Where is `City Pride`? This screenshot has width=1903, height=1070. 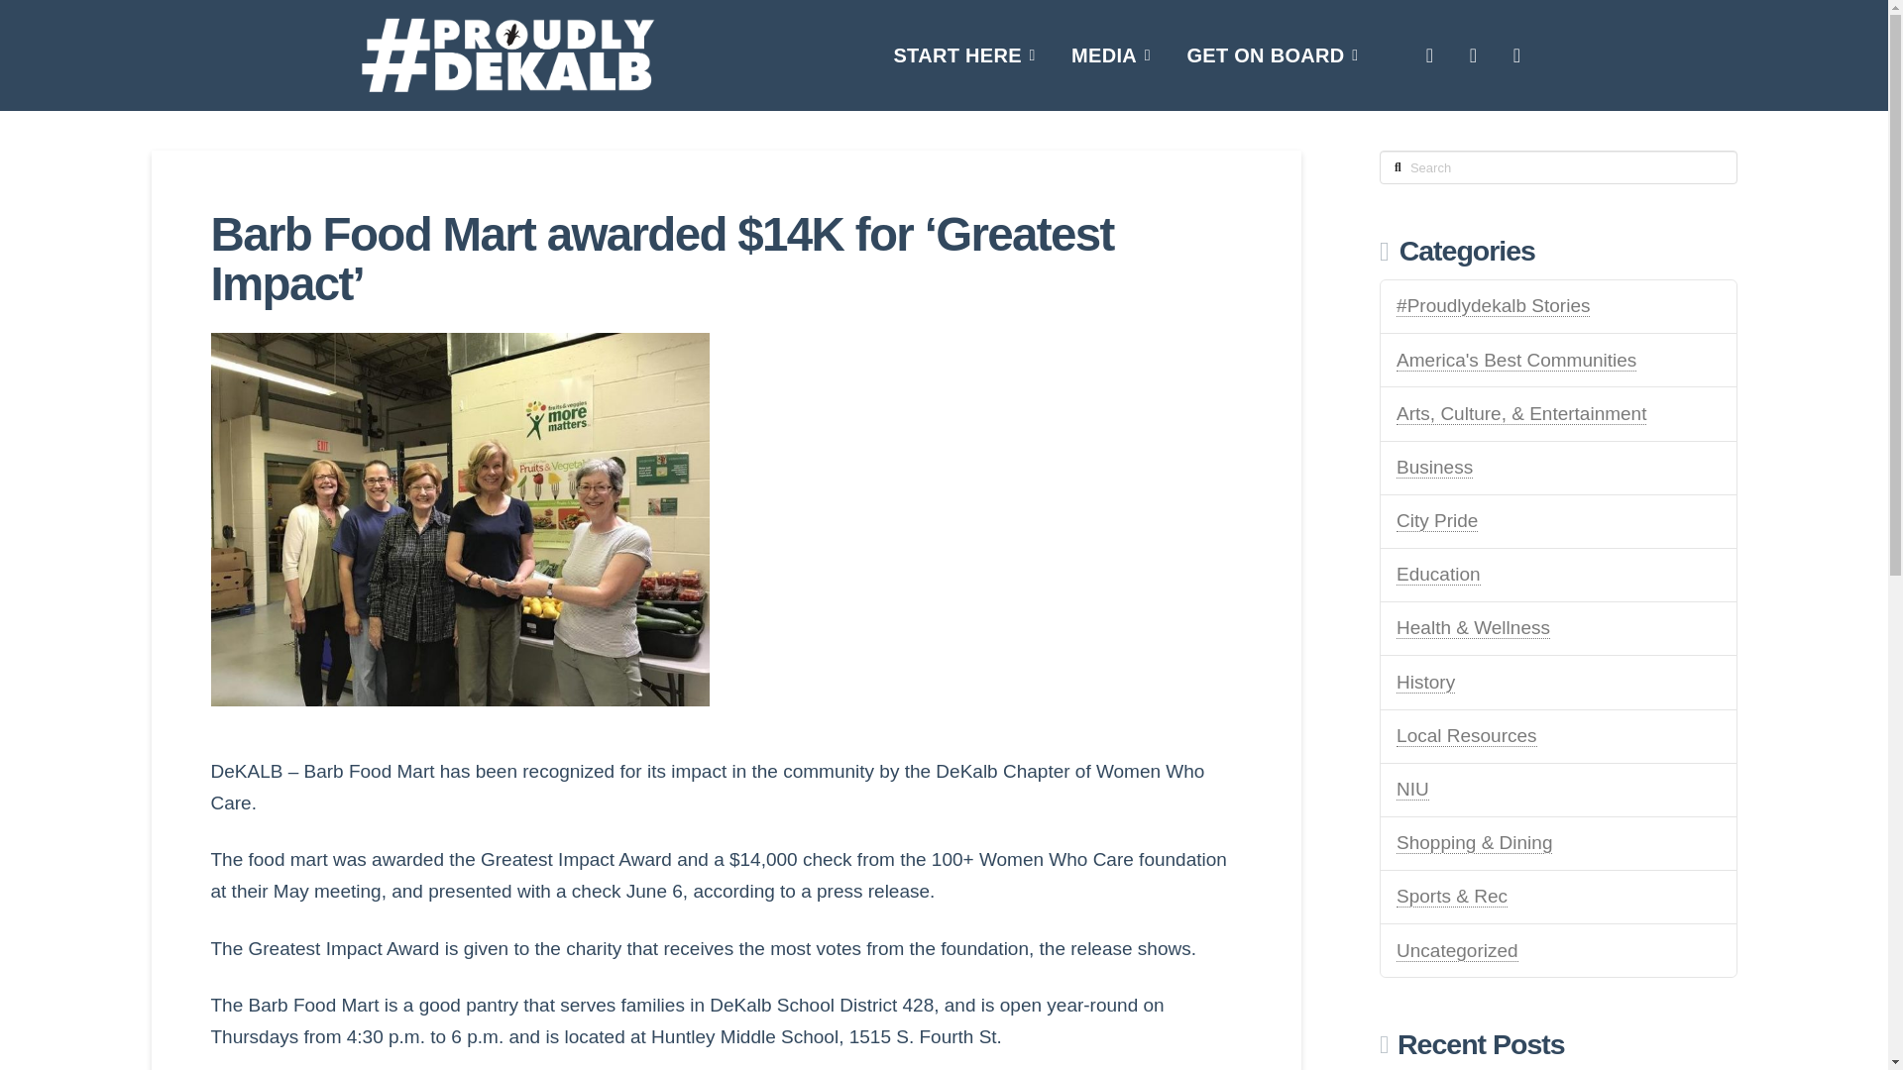 City Pride is located at coordinates (1437, 521).